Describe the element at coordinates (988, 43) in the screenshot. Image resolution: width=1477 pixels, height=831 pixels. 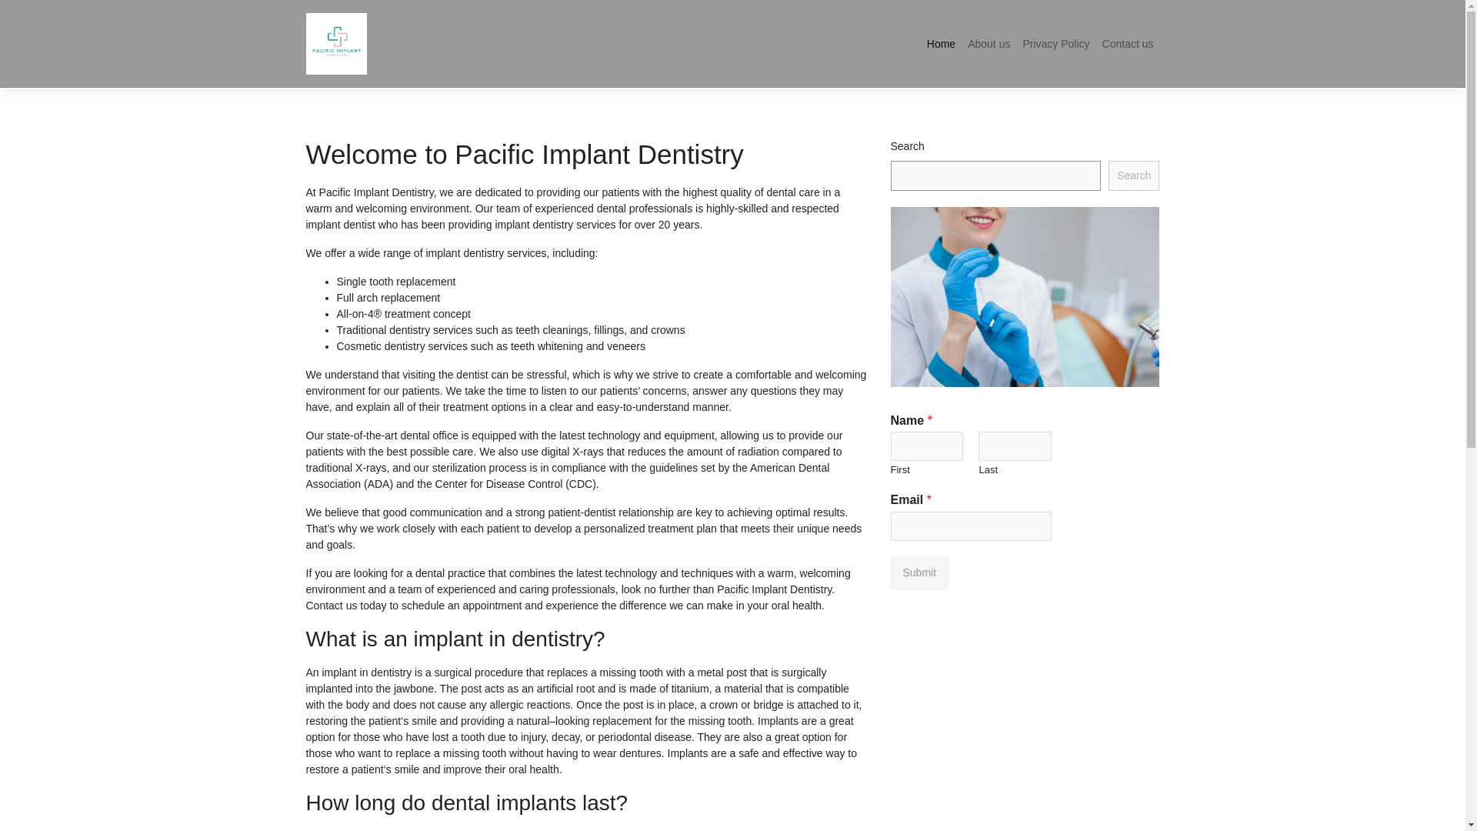
I see `About us` at that location.